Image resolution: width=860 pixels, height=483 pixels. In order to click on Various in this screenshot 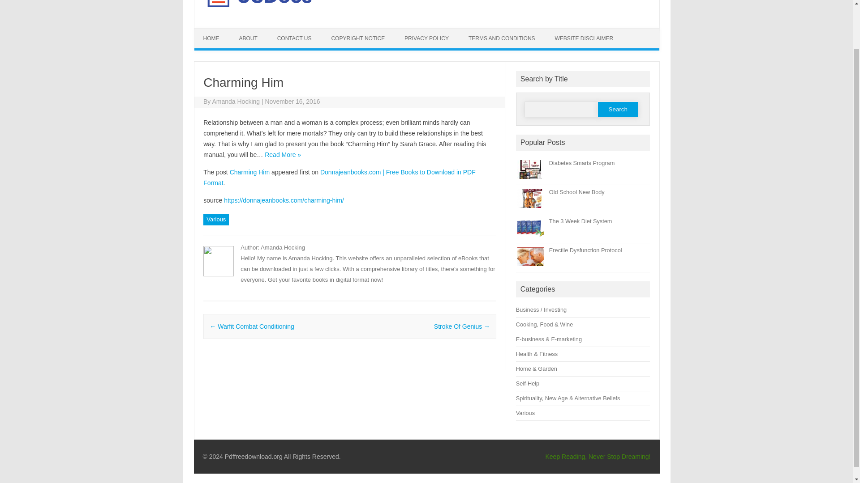, I will do `click(525, 412)`.